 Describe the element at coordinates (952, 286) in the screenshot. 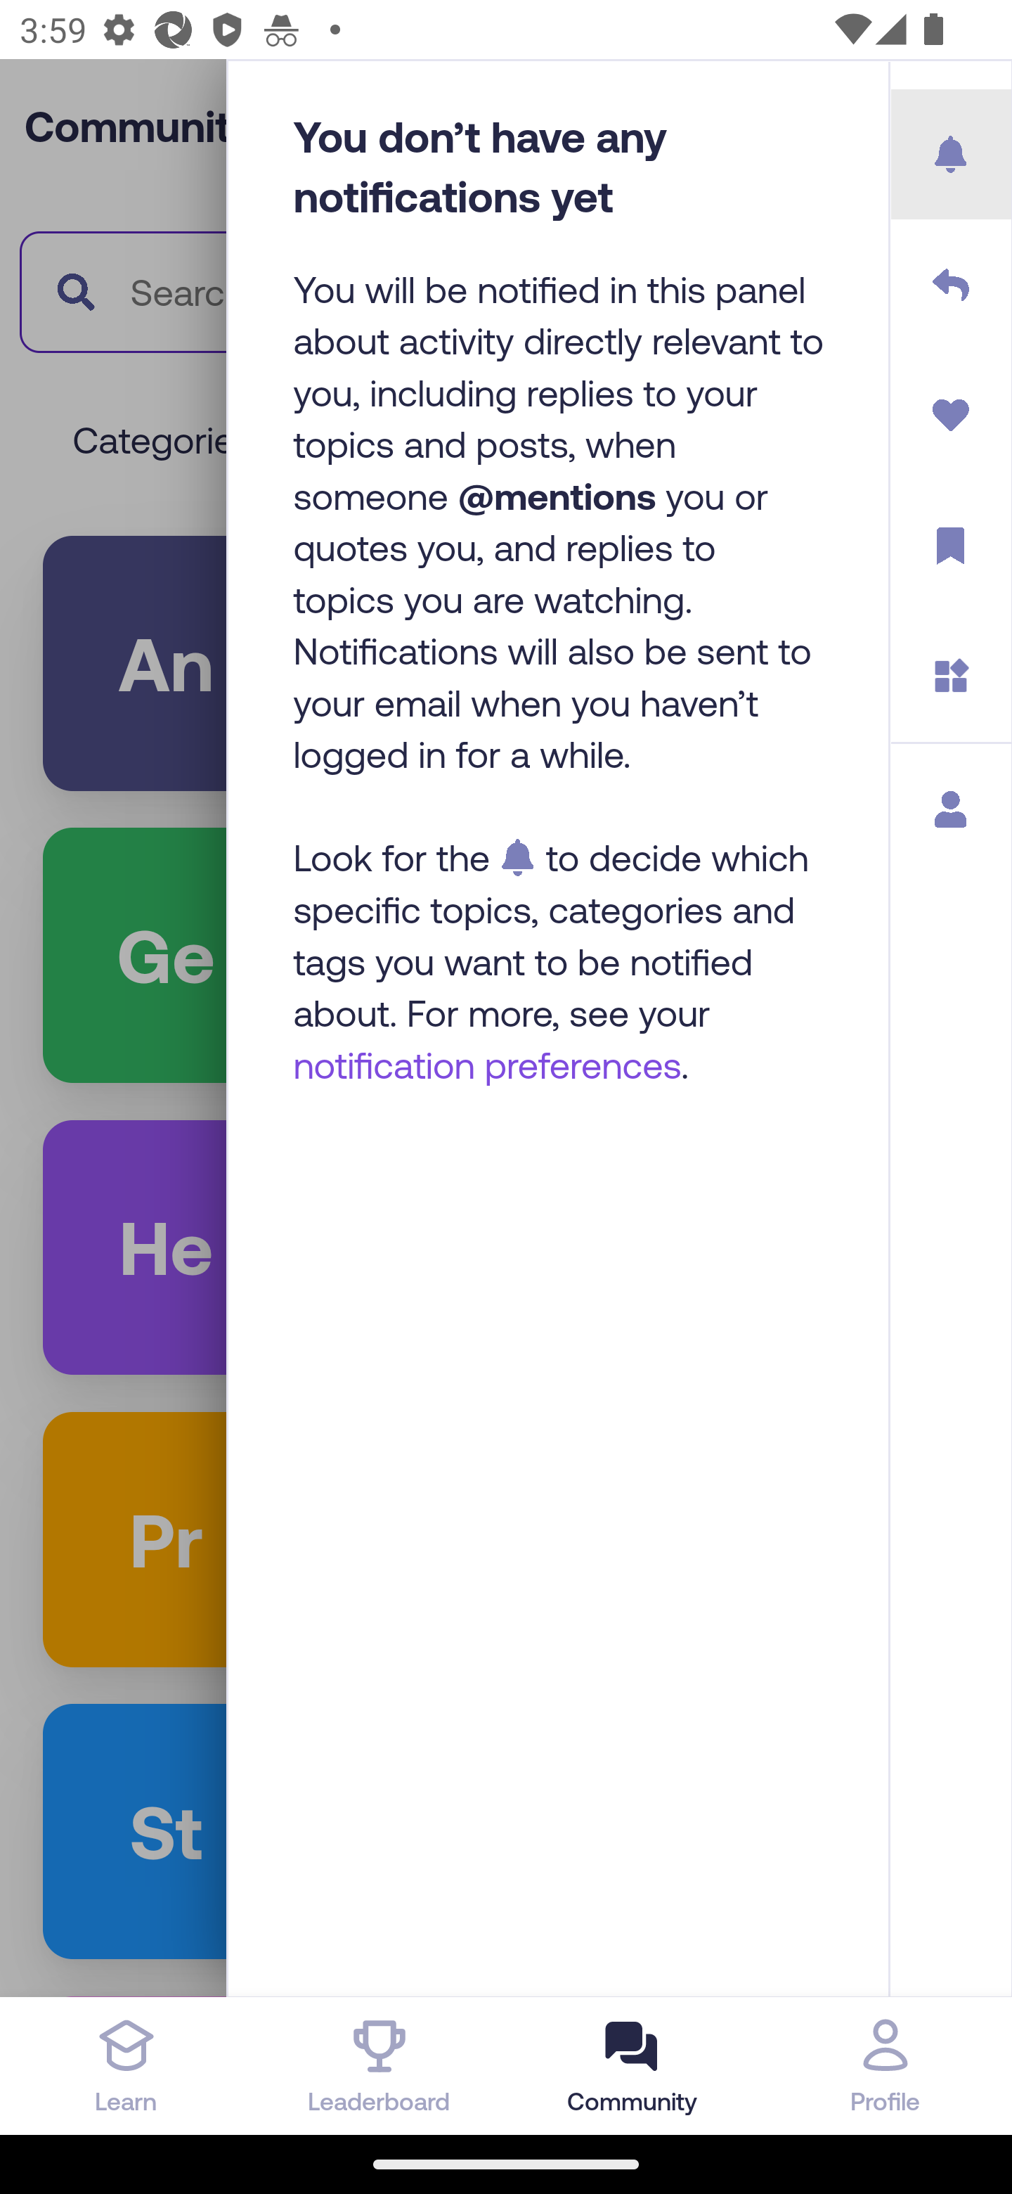

I see `Replies` at that location.